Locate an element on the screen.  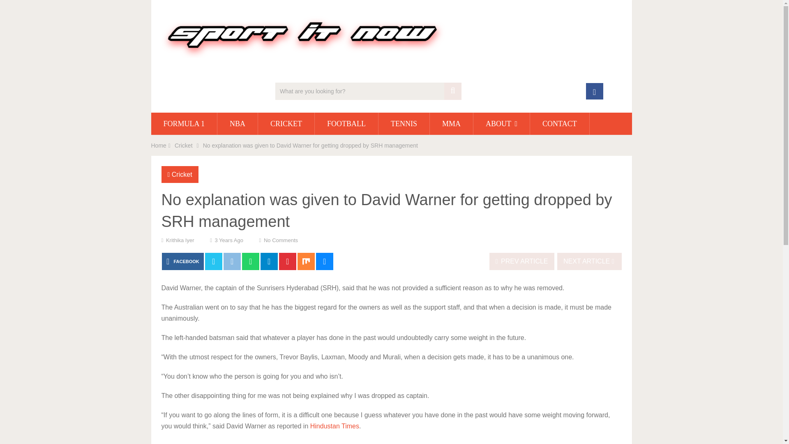
CRICKET is located at coordinates (286, 124).